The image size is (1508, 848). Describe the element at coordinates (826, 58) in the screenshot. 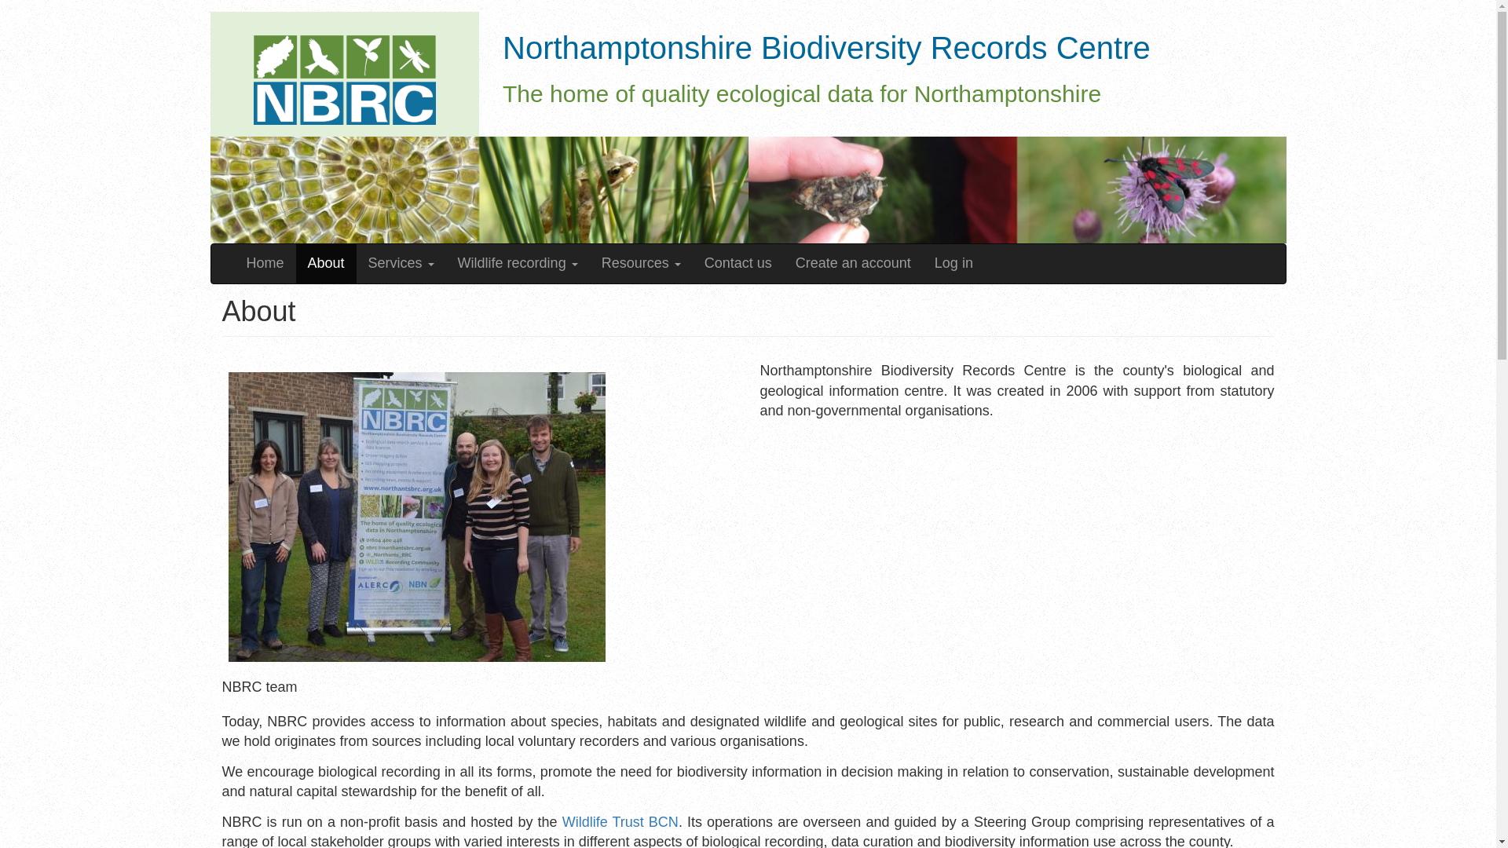

I see `Home` at that location.